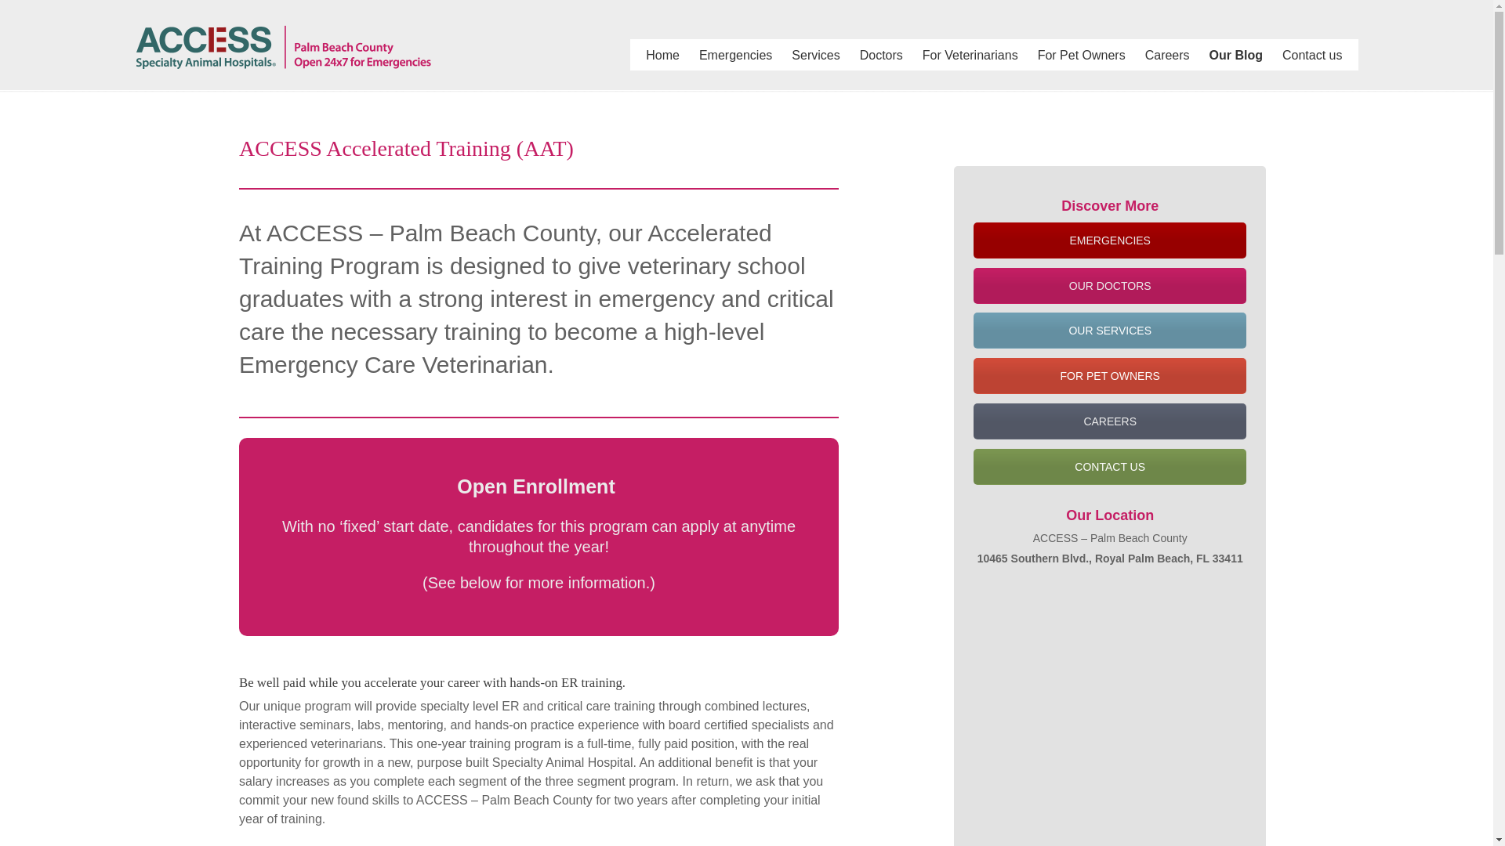  Describe the element at coordinates (663, 55) in the screenshot. I see `Home` at that location.